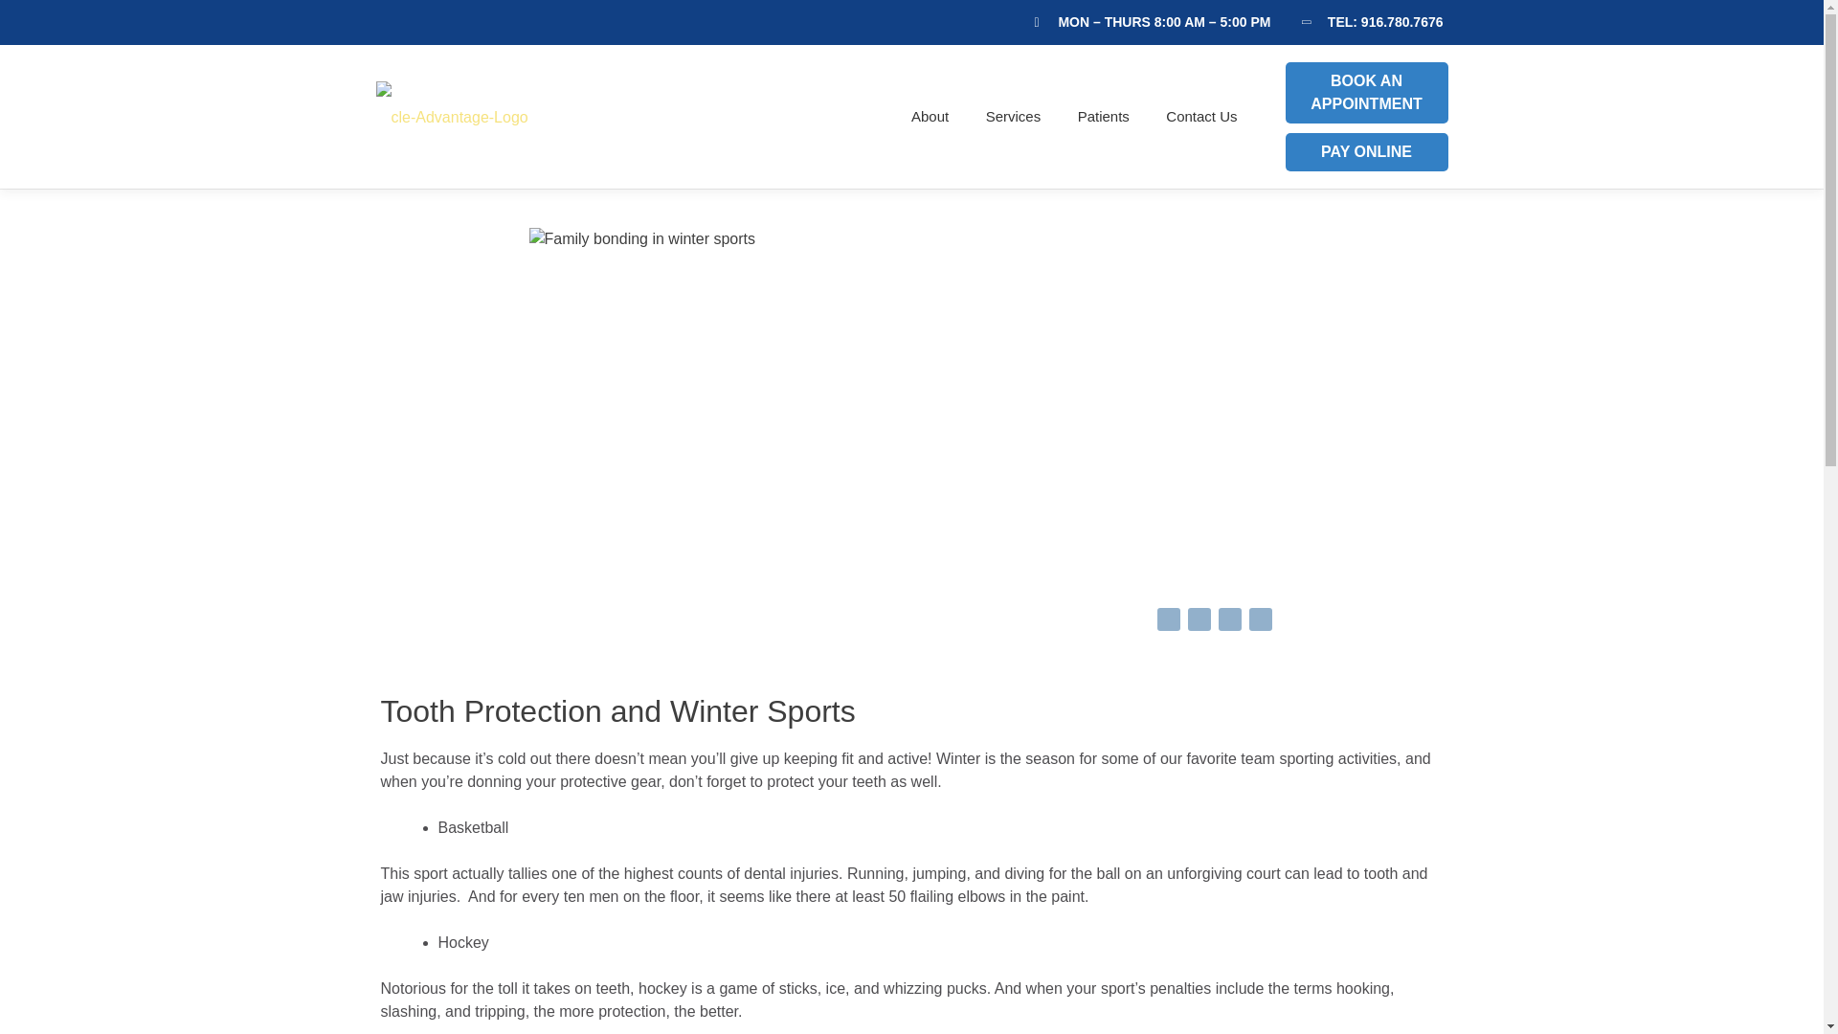 This screenshot has width=1838, height=1034. I want to click on 916.780.7676, so click(1401, 22).